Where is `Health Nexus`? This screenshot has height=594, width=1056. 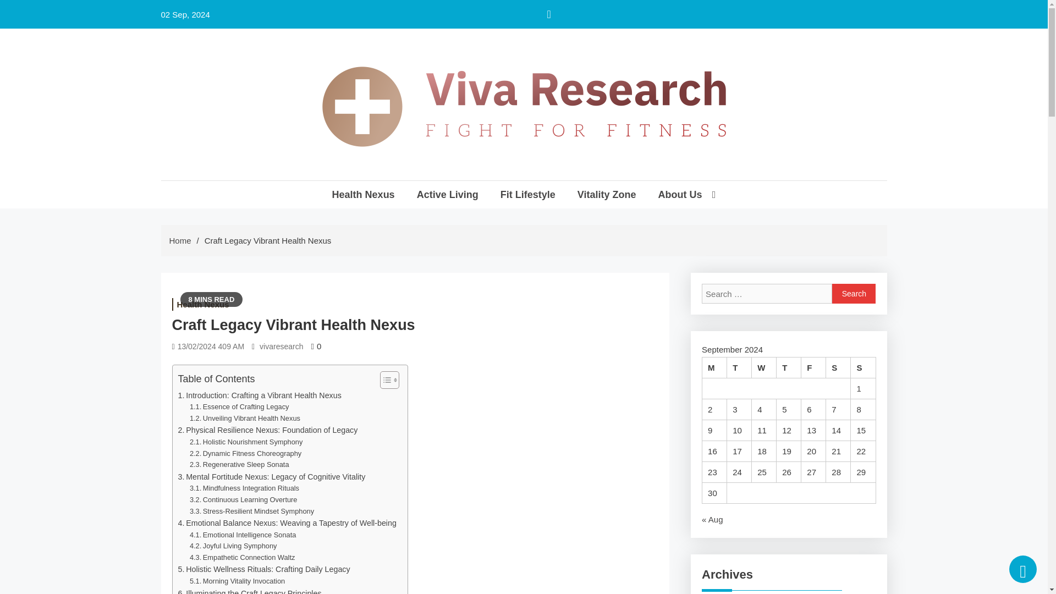
Health Nexus is located at coordinates (364, 195).